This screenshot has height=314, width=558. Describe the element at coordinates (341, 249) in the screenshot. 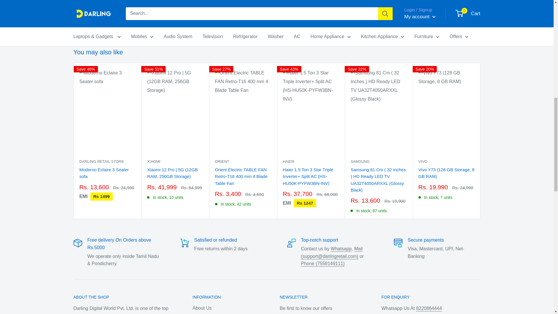

I see `Whatsapp` at that location.